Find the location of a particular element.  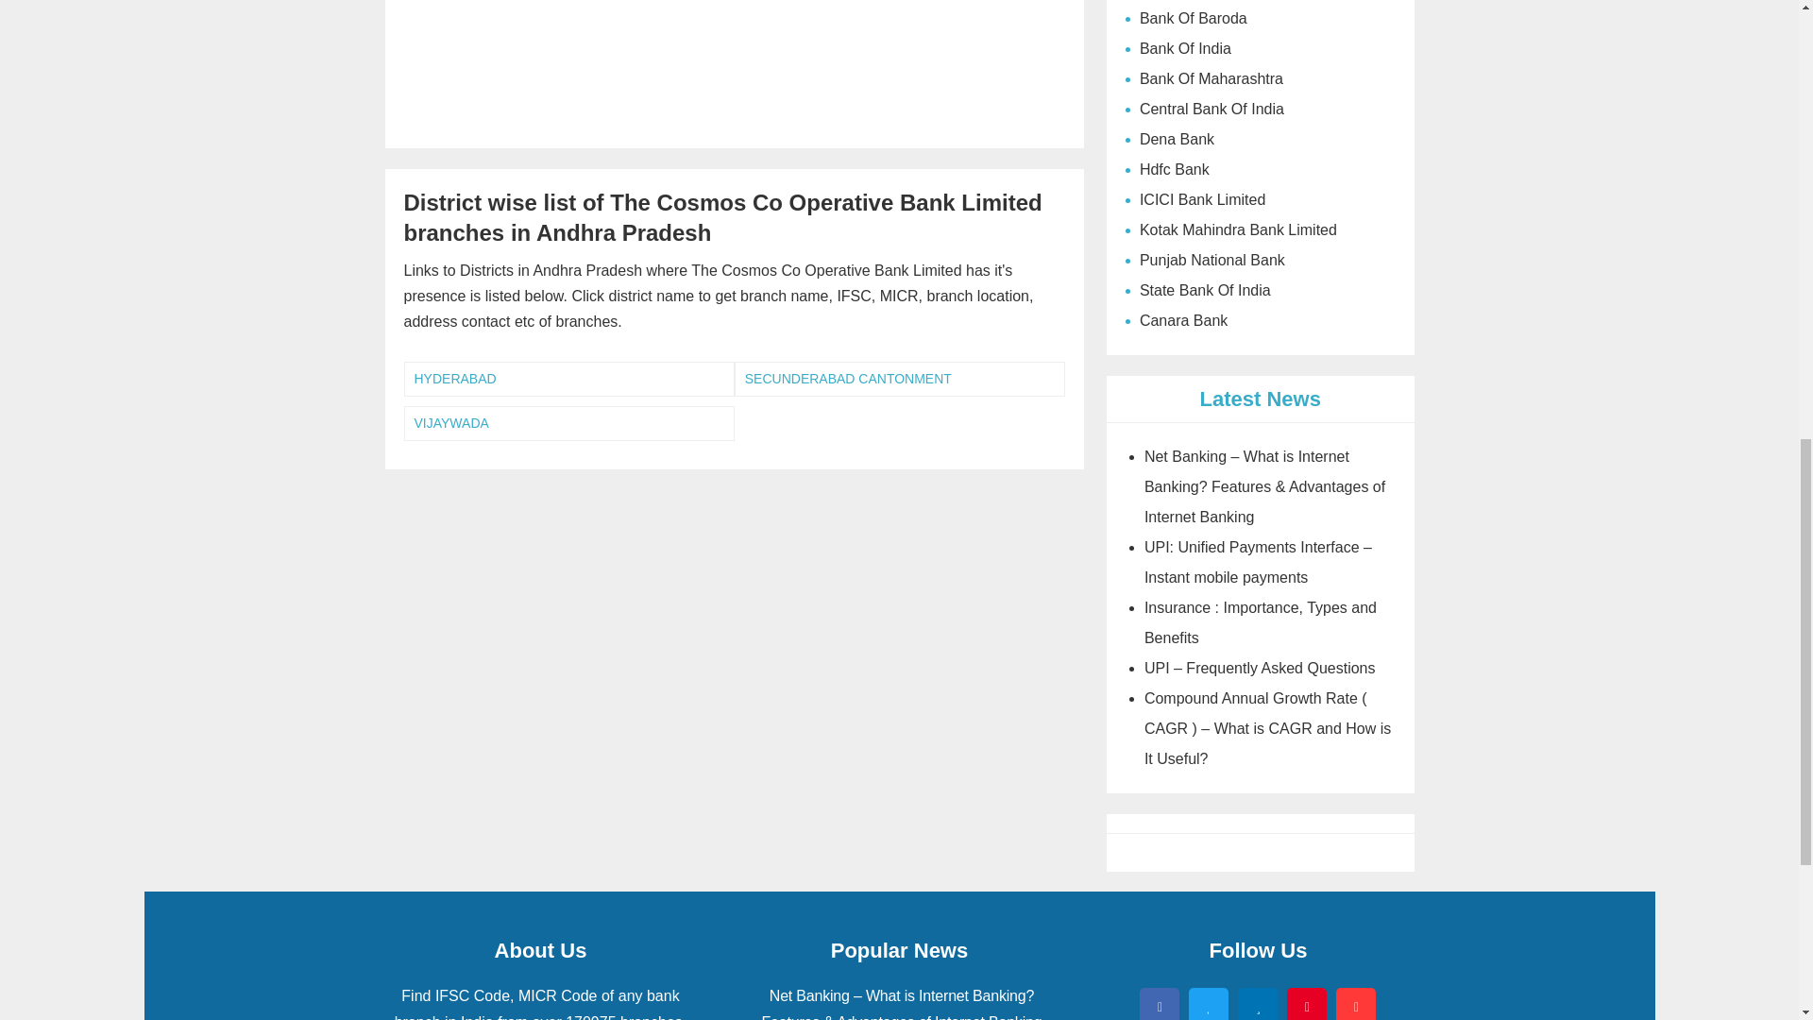

Bank Of Baroda is located at coordinates (1261, 19).